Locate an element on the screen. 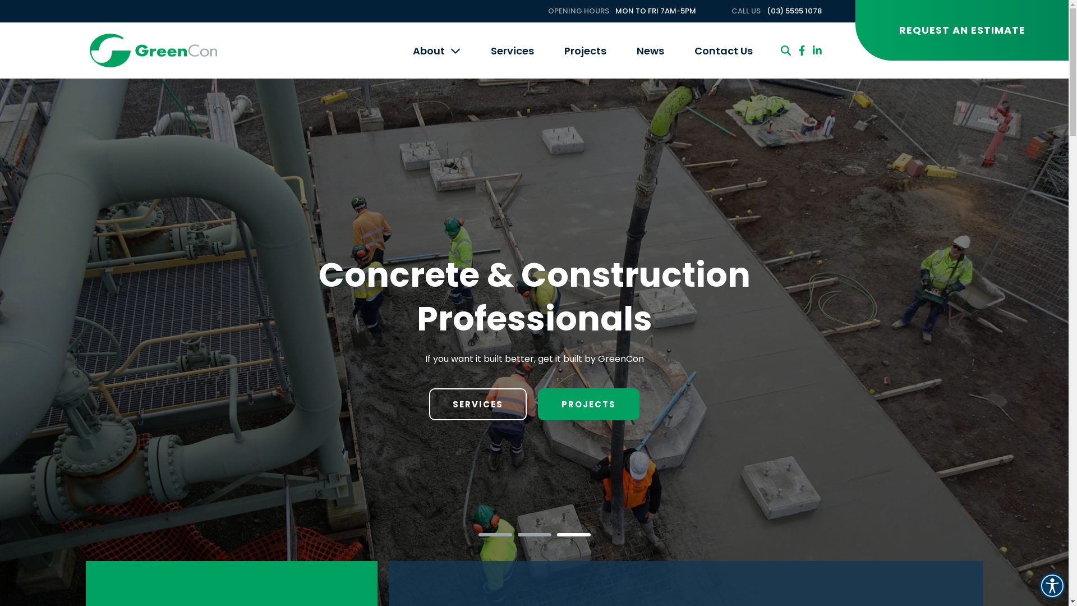 This screenshot has width=1077, height=606. Services is located at coordinates (513, 50).